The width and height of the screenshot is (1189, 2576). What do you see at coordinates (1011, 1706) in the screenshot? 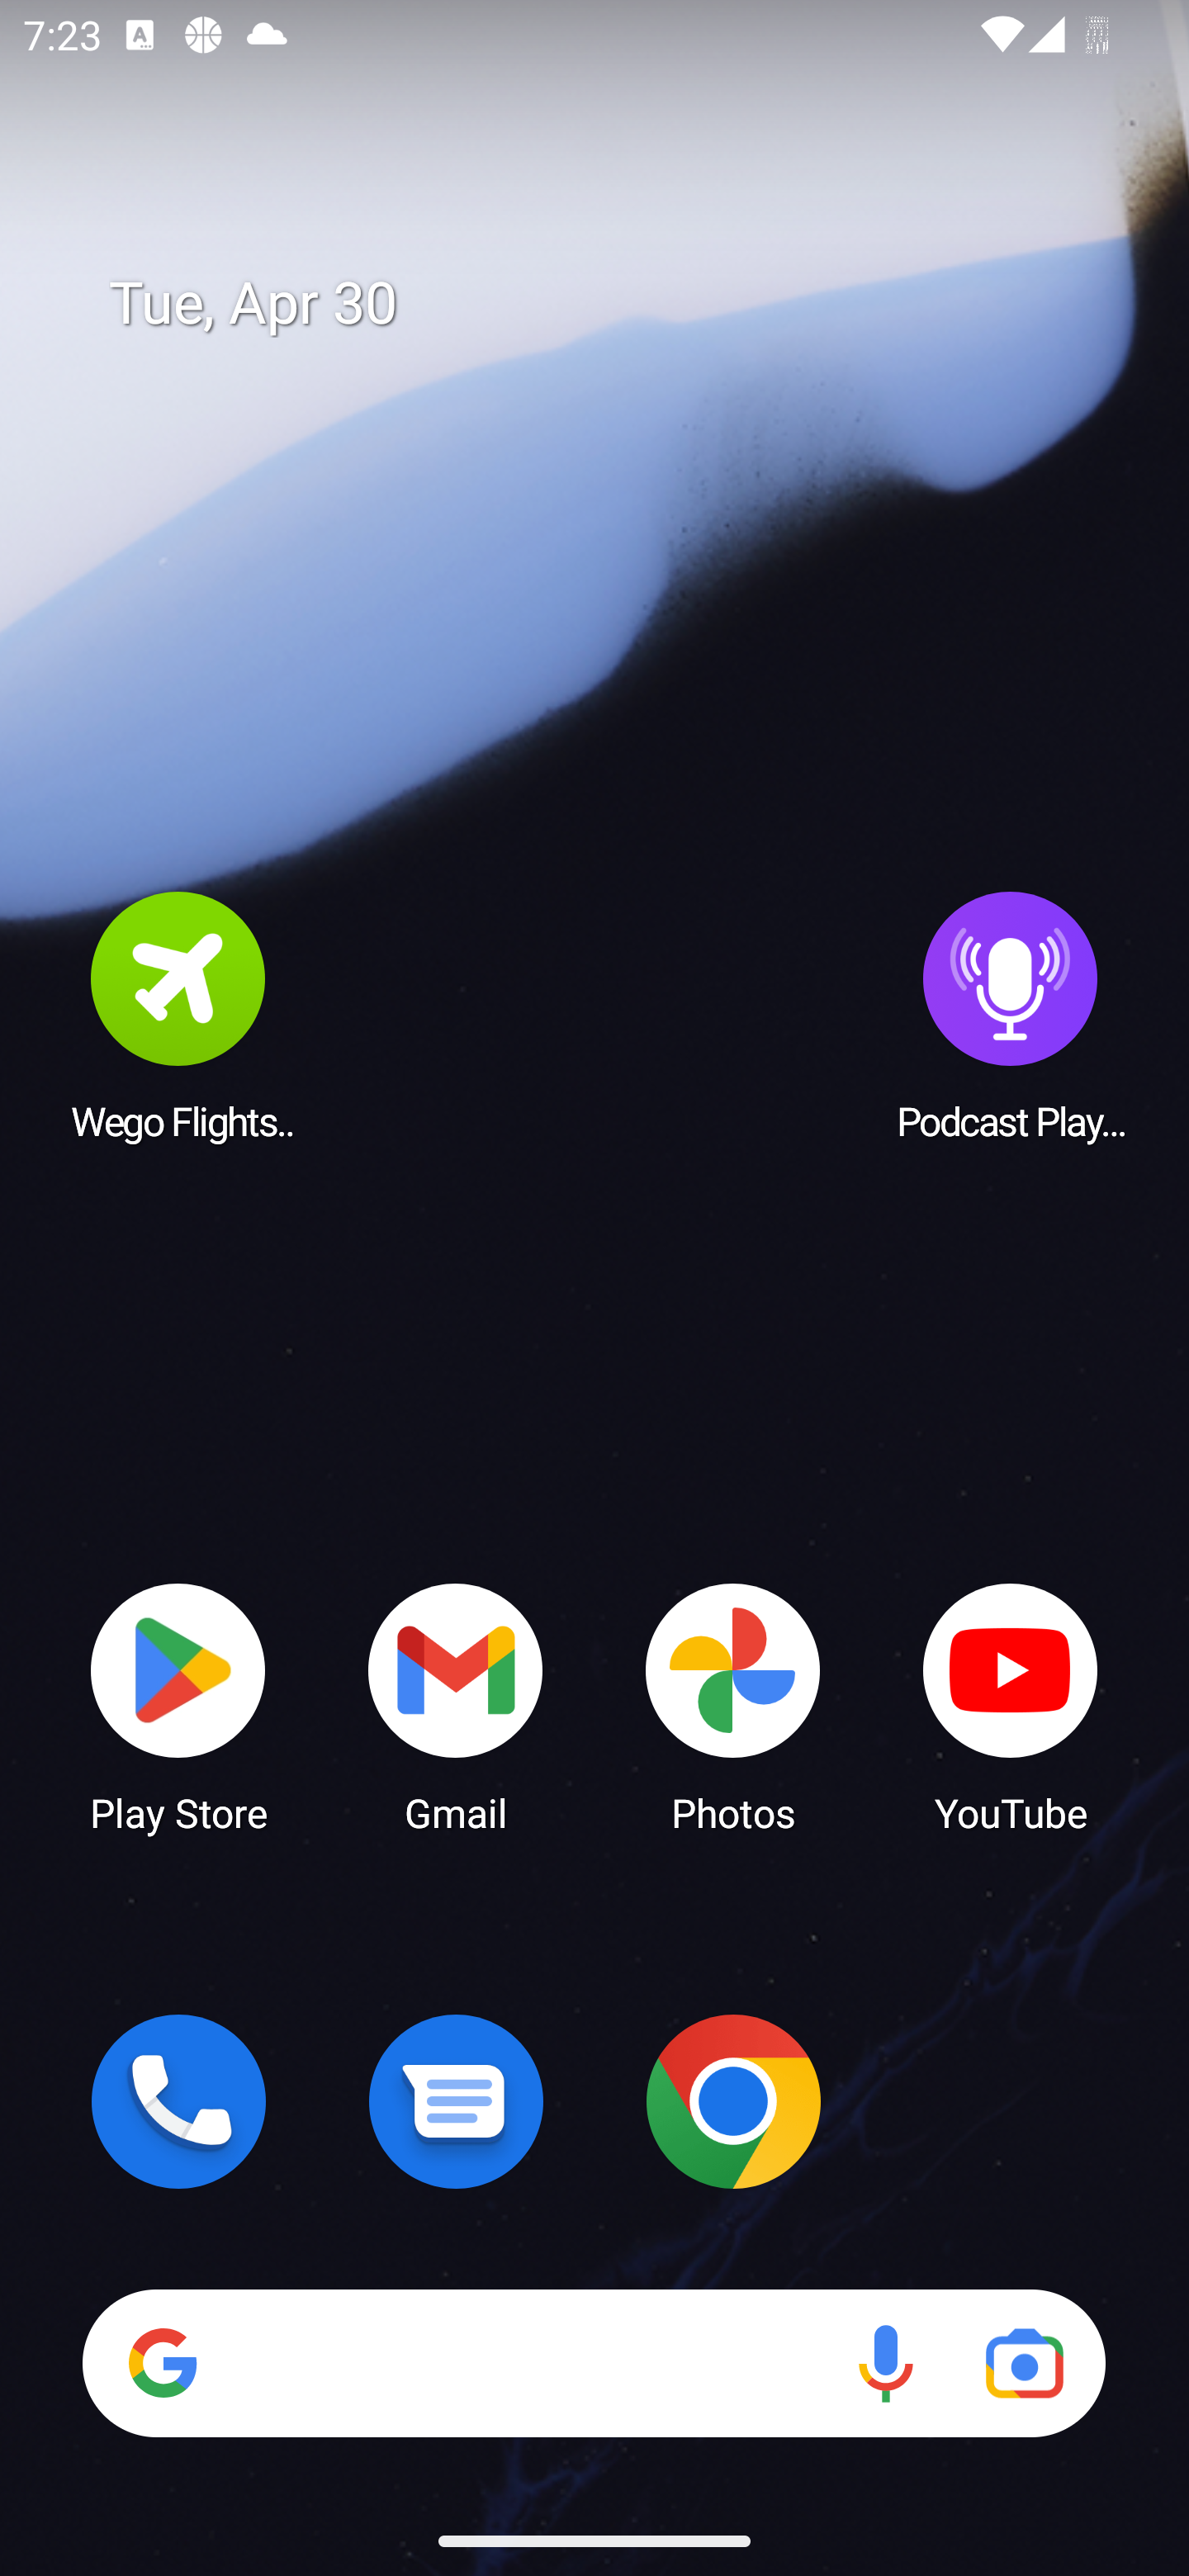
I see `YouTube` at bounding box center [1011, 1706].